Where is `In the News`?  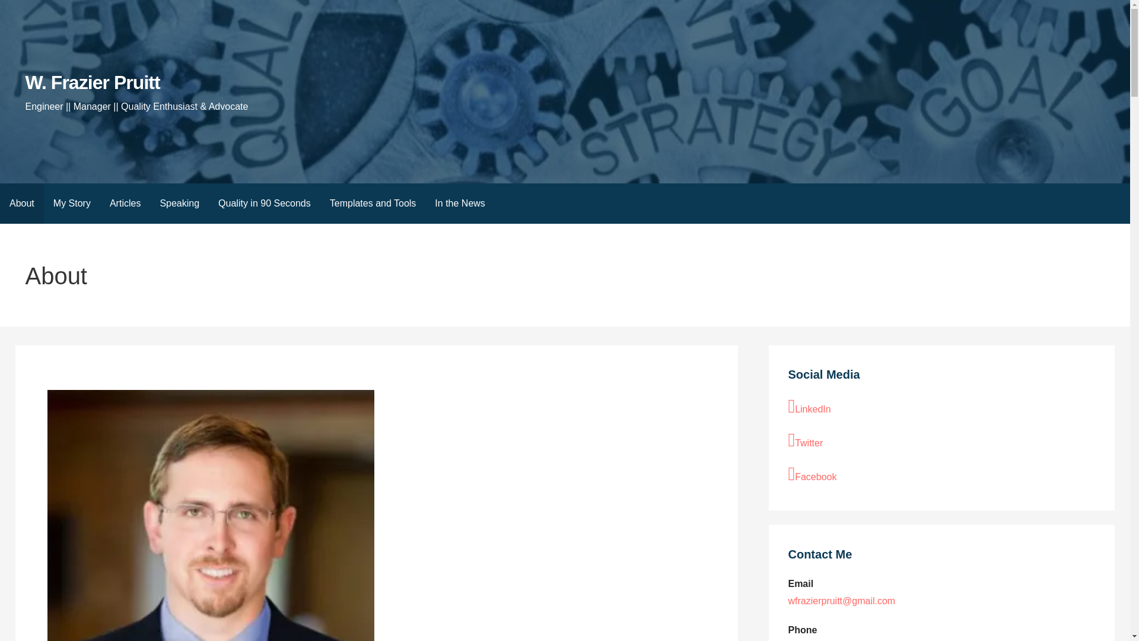 In the News is located at coordinates (459, 203).